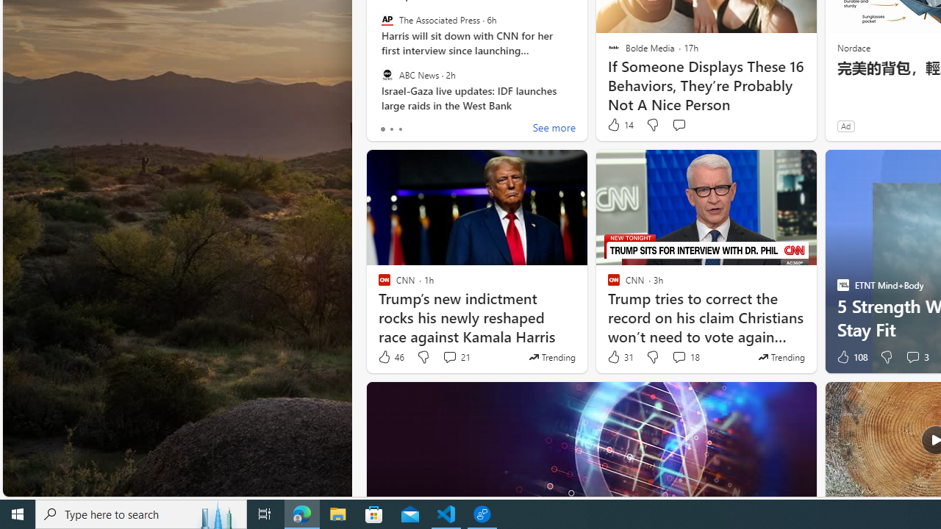 This screenshot has height=529, width=941. What do you see at coordinates (781, 357) in the screenshot?
I see `This story is trending` at bounding box center [781, 357].